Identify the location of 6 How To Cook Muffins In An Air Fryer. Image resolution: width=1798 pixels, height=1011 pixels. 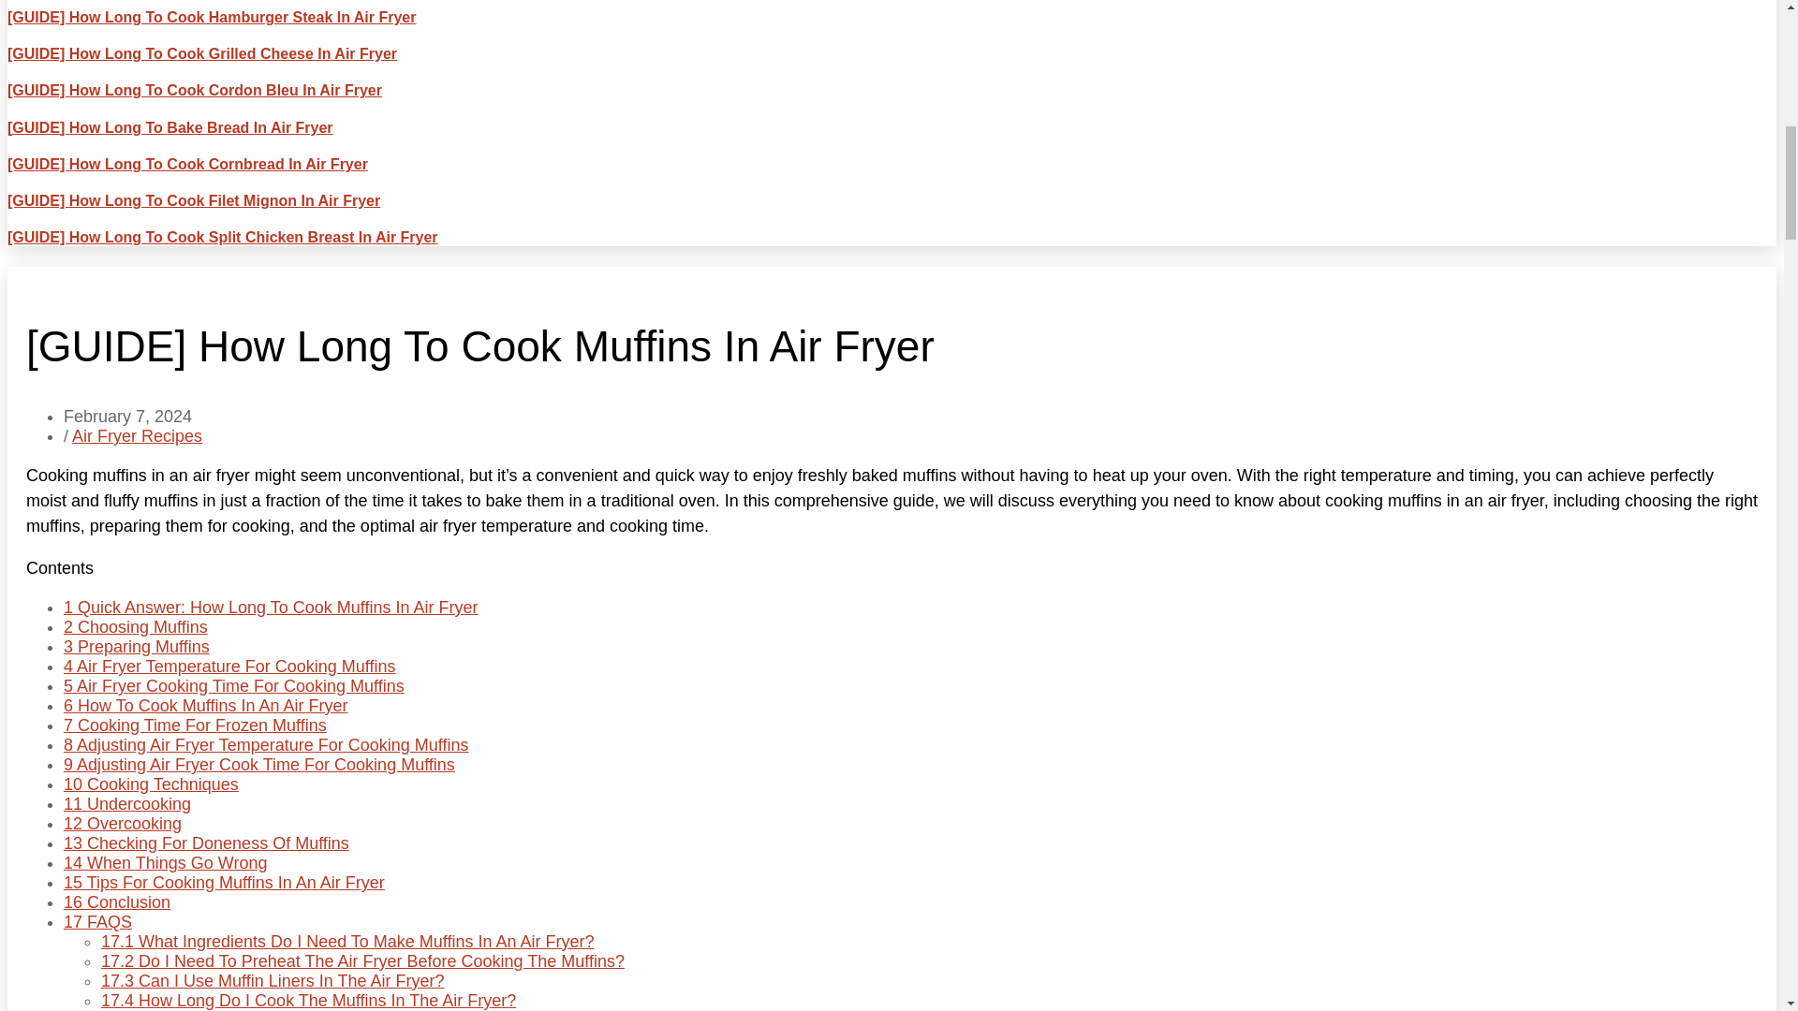
(204, 706).